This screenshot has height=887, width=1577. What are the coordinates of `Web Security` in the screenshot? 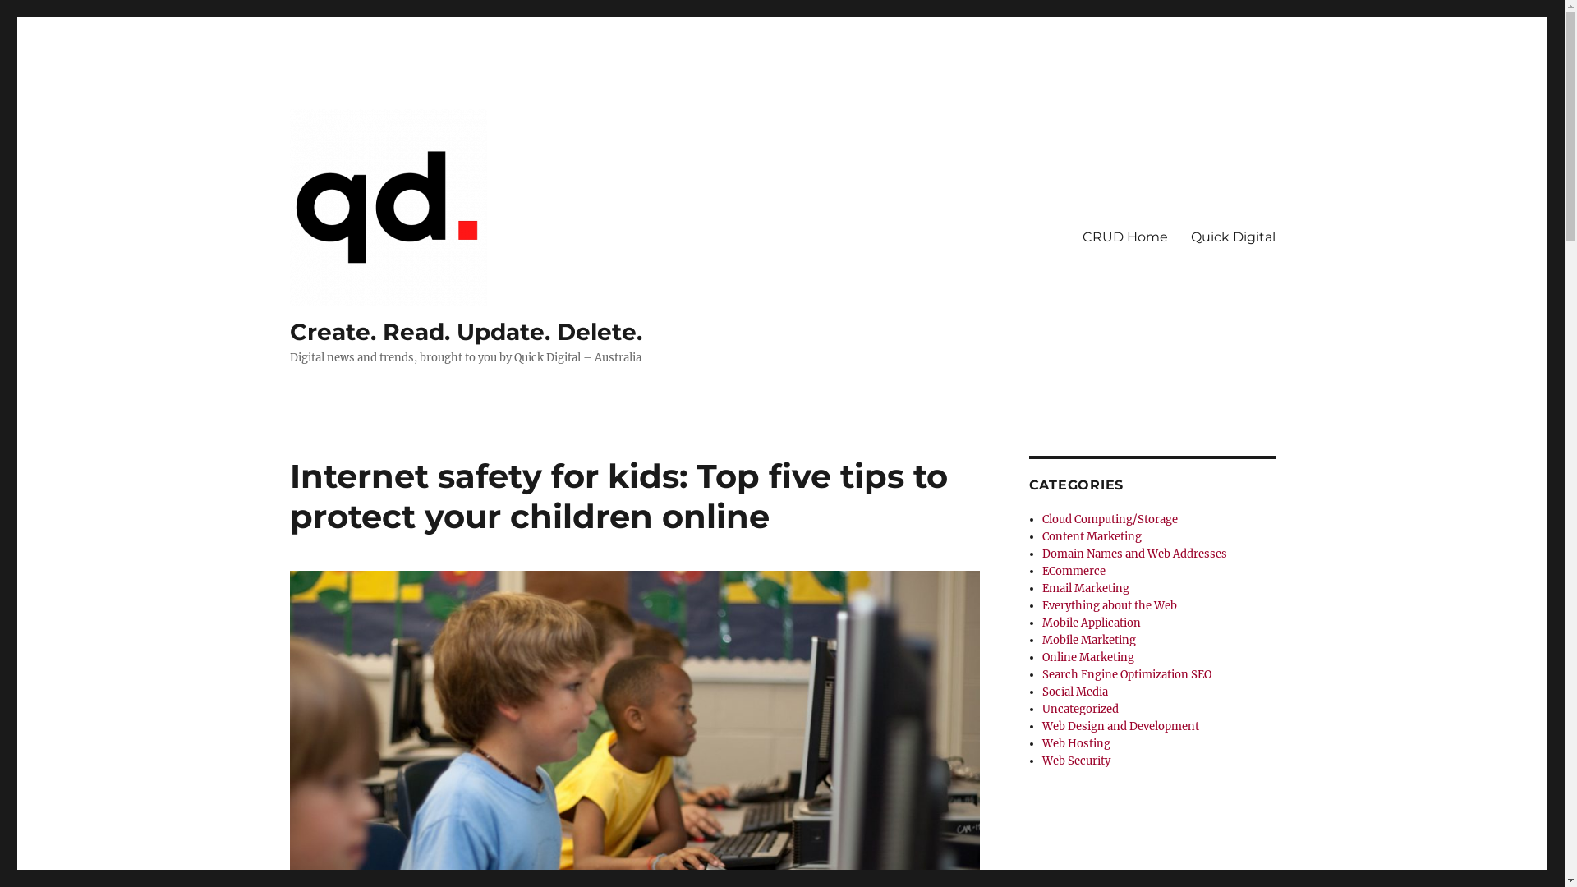 It's located at (1076, 761).